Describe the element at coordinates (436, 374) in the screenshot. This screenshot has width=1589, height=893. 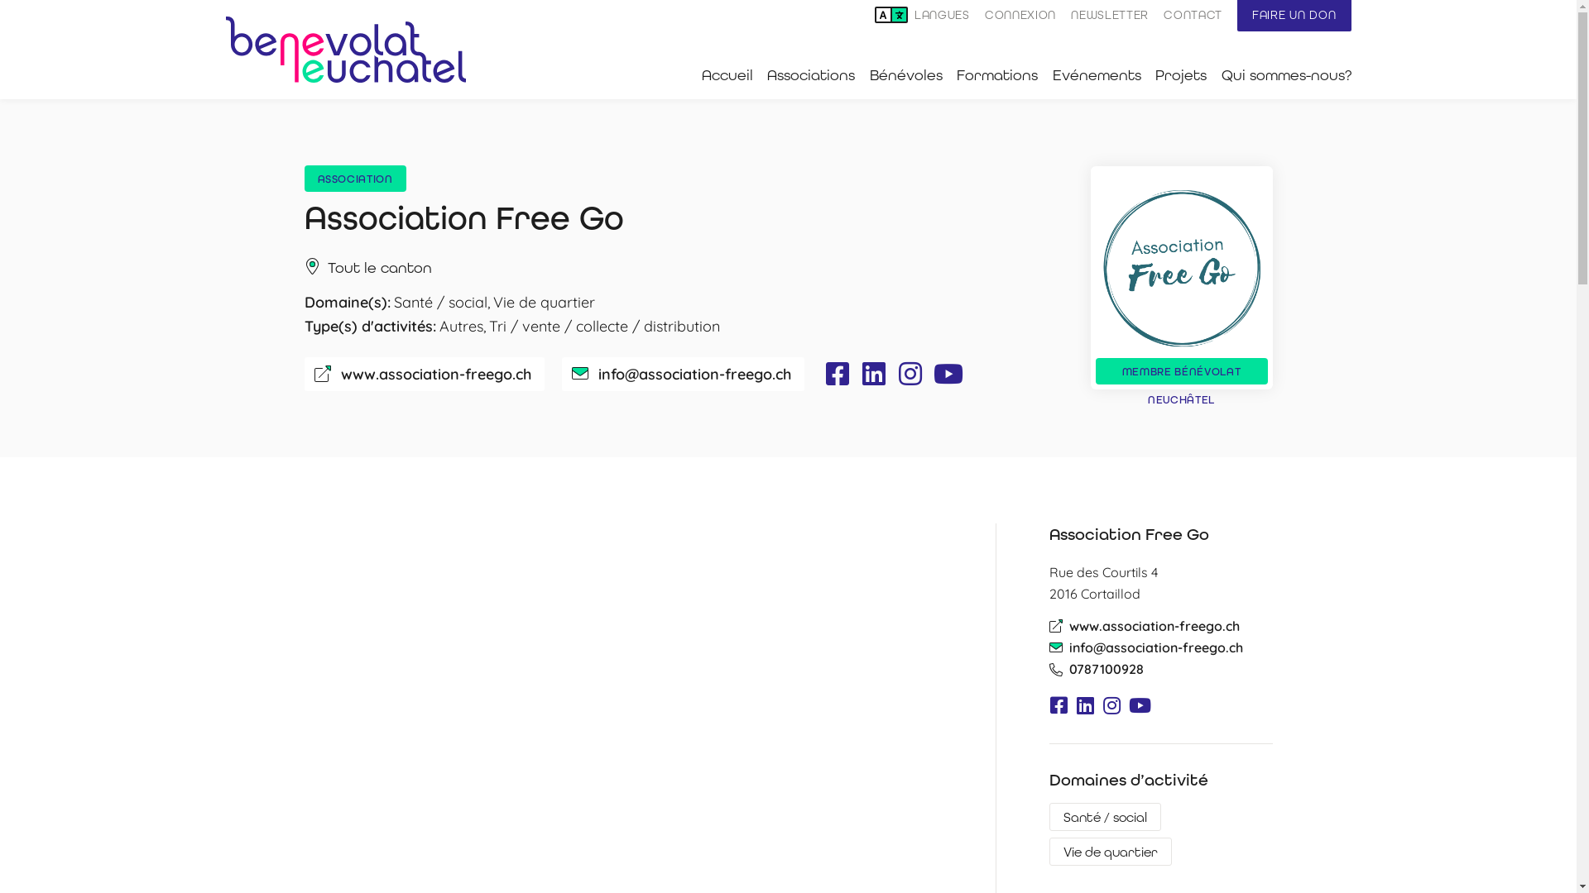
I see `www.association-freego.ch` at that location.